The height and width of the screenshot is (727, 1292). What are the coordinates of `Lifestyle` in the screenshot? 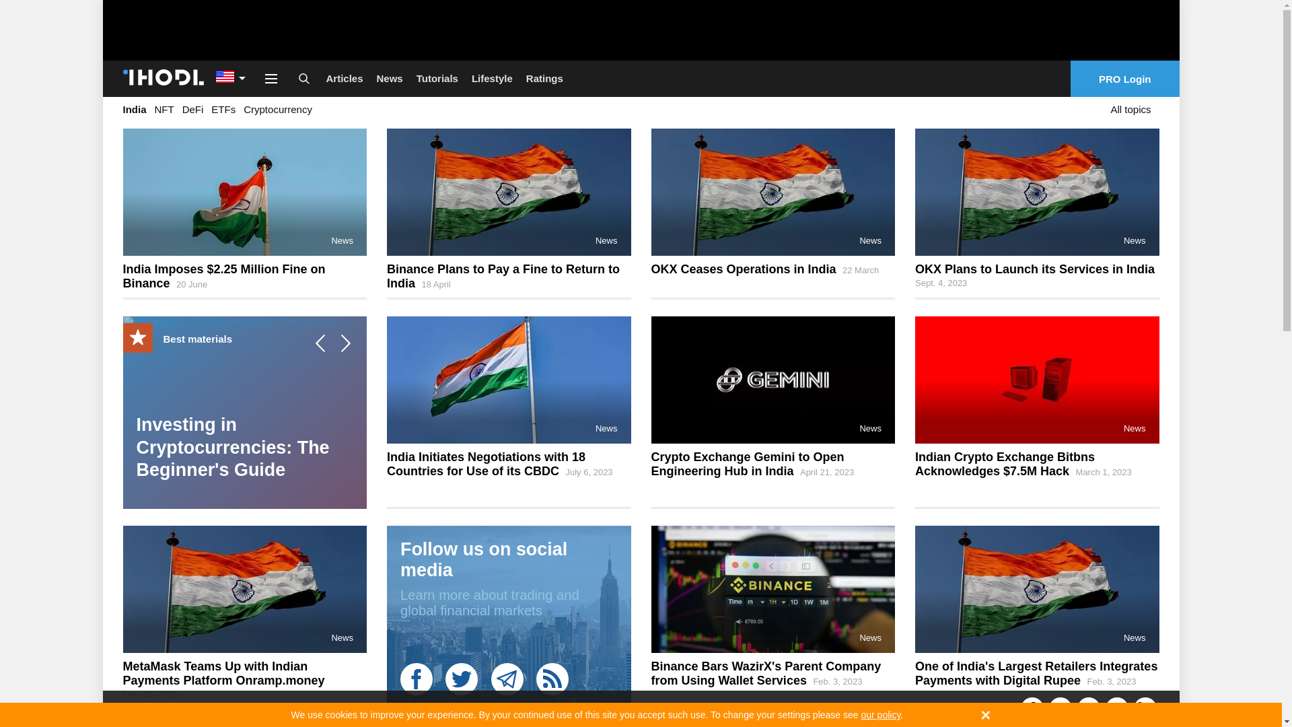 It's located at (492, 78).